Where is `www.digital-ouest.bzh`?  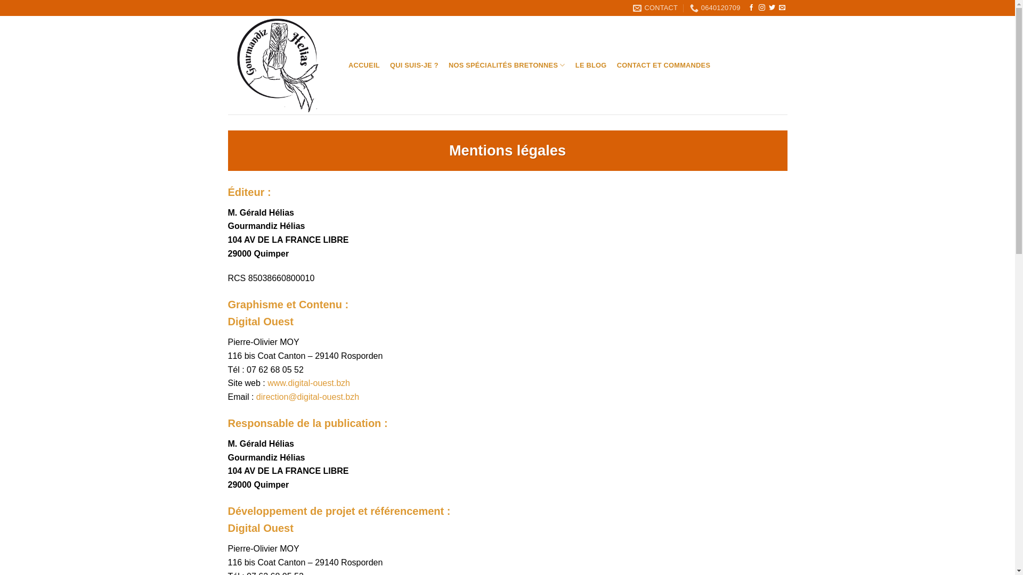 www.digital-ouest.bzh is located at coordinates (309, 383).